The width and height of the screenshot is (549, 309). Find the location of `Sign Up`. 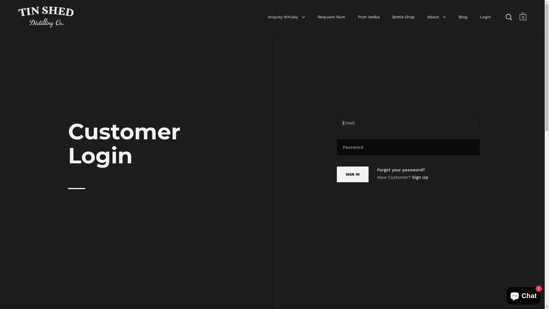

Sign Up is located at coordinates (420, 177).